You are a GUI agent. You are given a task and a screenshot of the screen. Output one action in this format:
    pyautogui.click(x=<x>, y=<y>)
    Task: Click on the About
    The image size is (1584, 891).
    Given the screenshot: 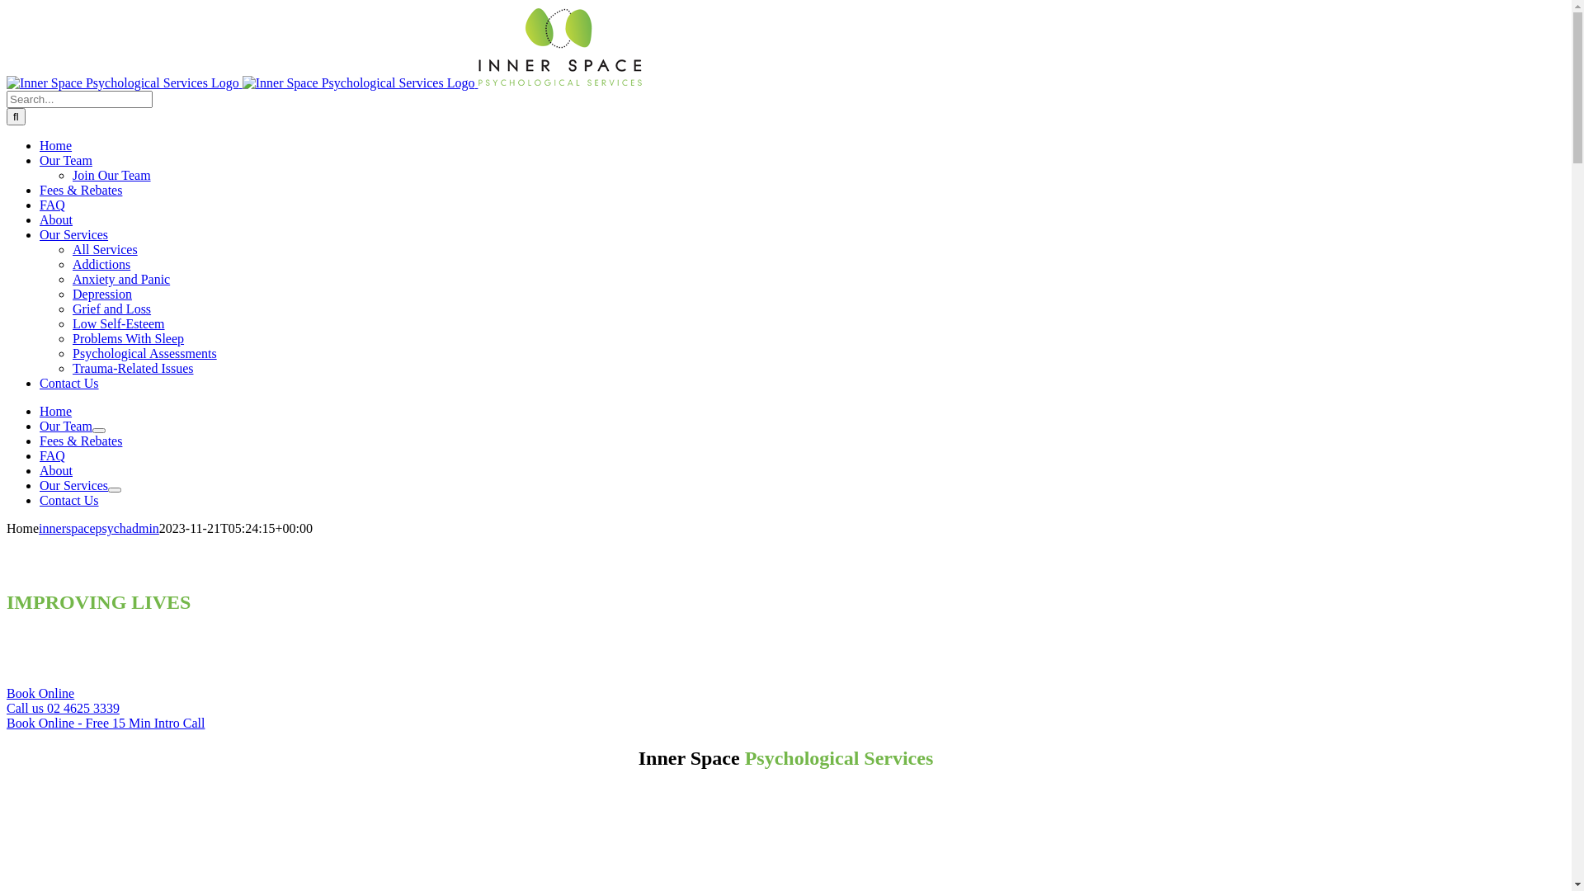 What is the action you would take?
    pyautogui.click(x=56, y=470)
    